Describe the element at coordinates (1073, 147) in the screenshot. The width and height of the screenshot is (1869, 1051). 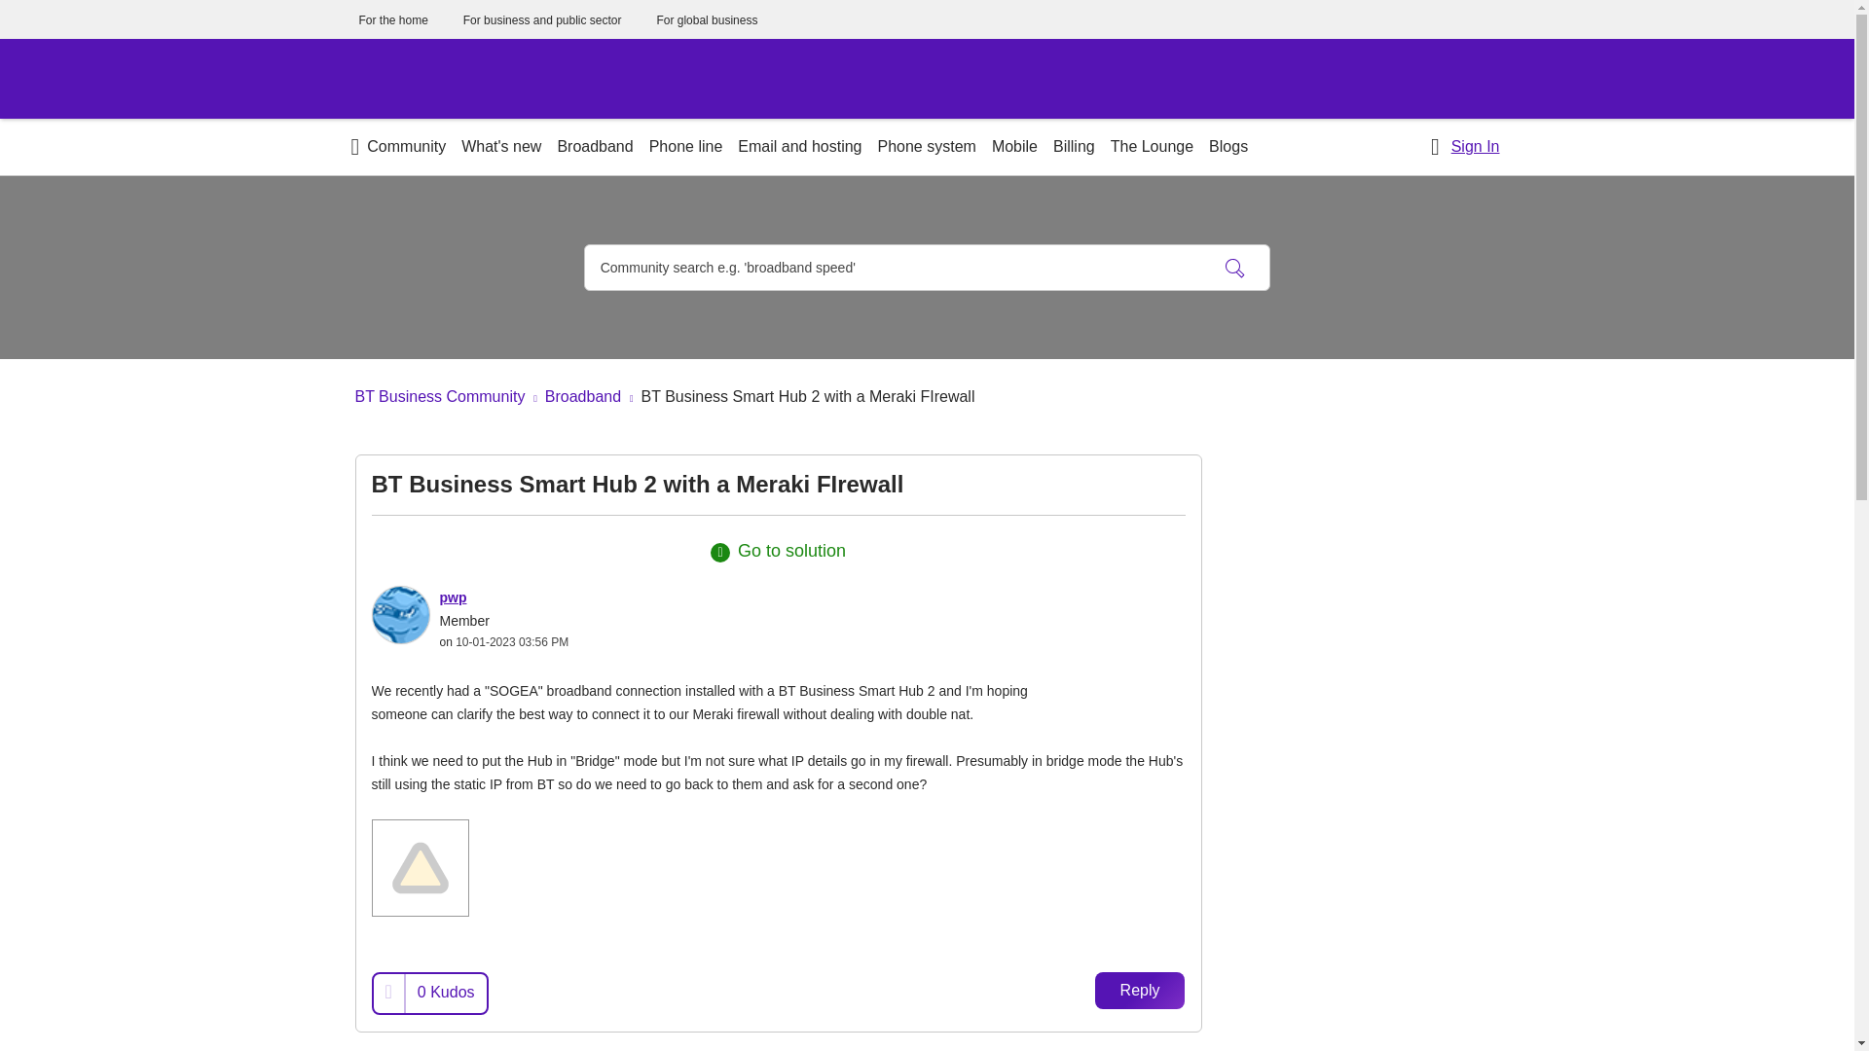
I see `Billing` at that location.